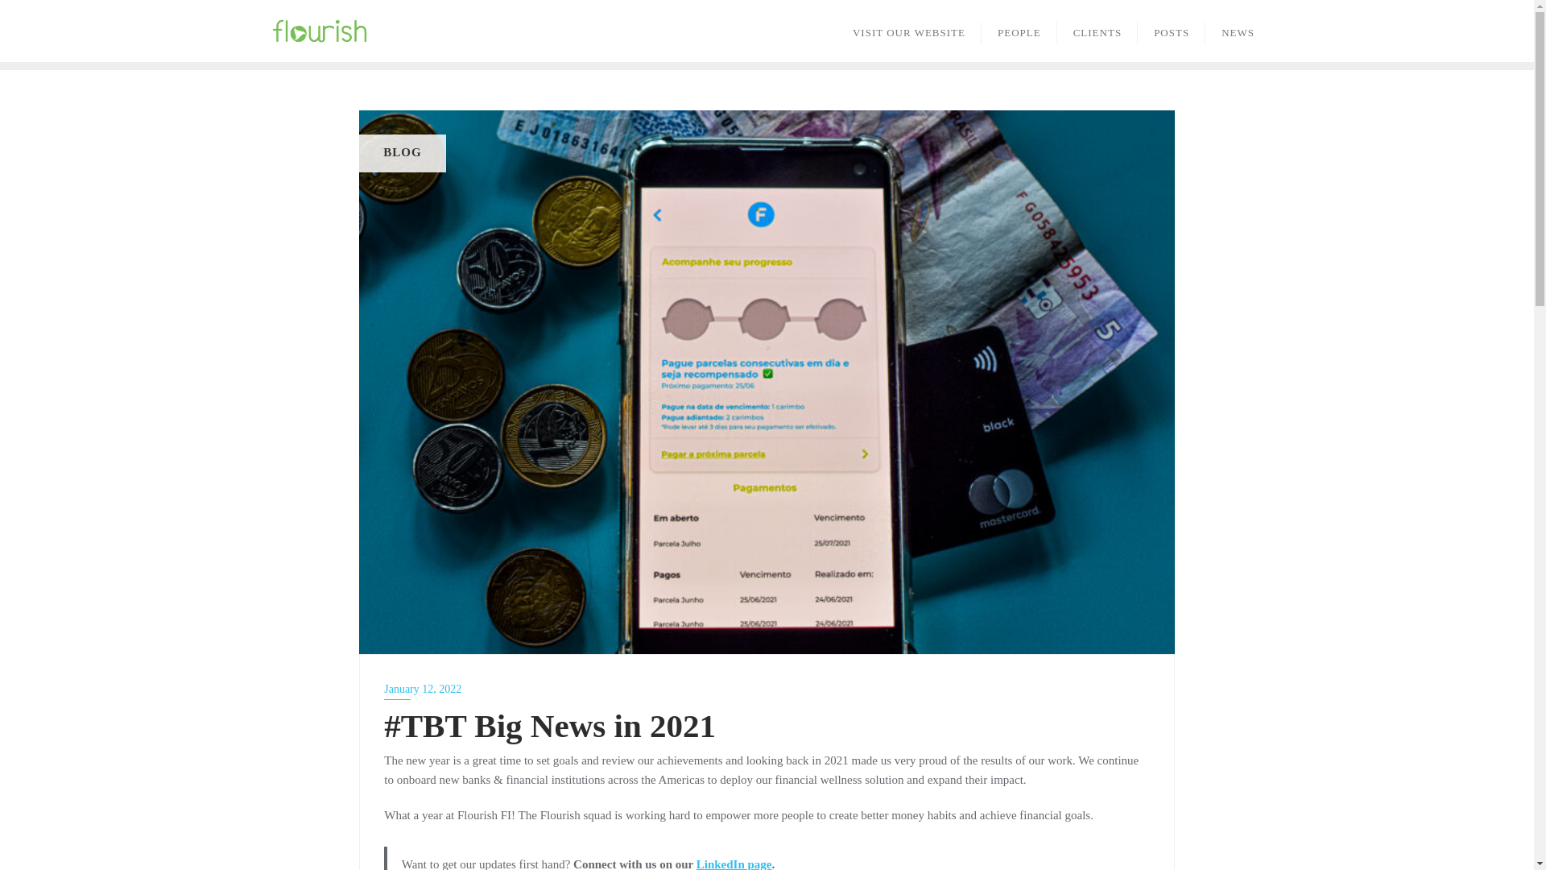 The height and width of the screenshot is (870, 1546). What do you see at coordinates (1097, 31) in the screenshot?
I see `CLIENTS` at bounding box center [1097, 31].